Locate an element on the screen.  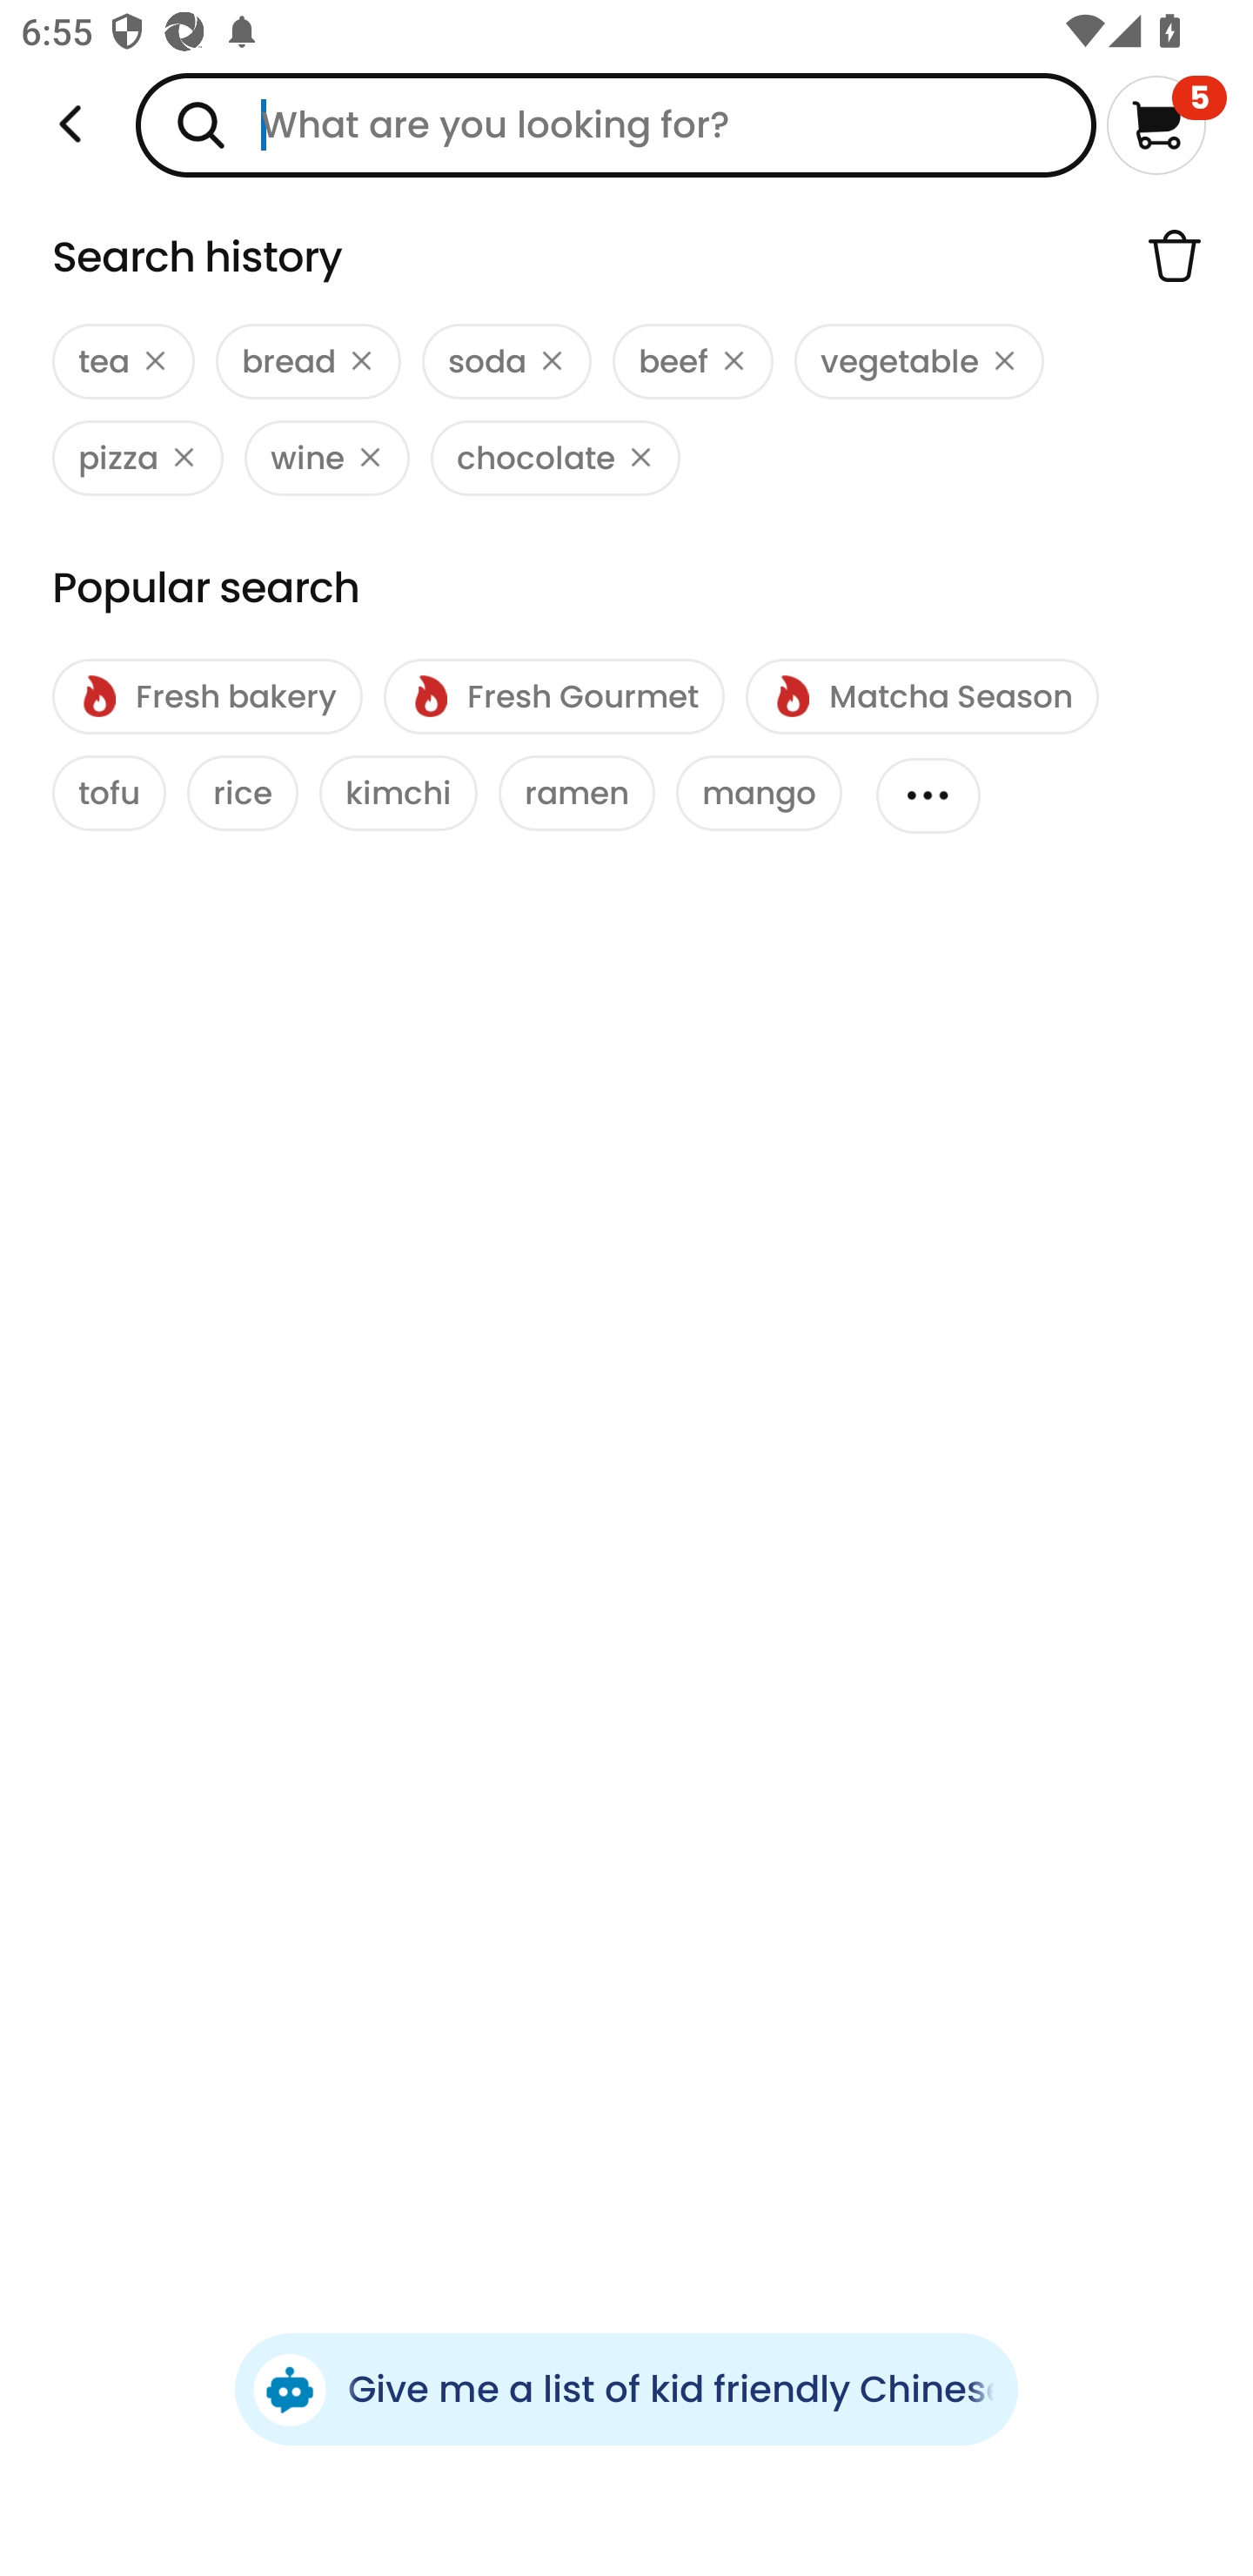
wine is located at coordinates (326, 458).